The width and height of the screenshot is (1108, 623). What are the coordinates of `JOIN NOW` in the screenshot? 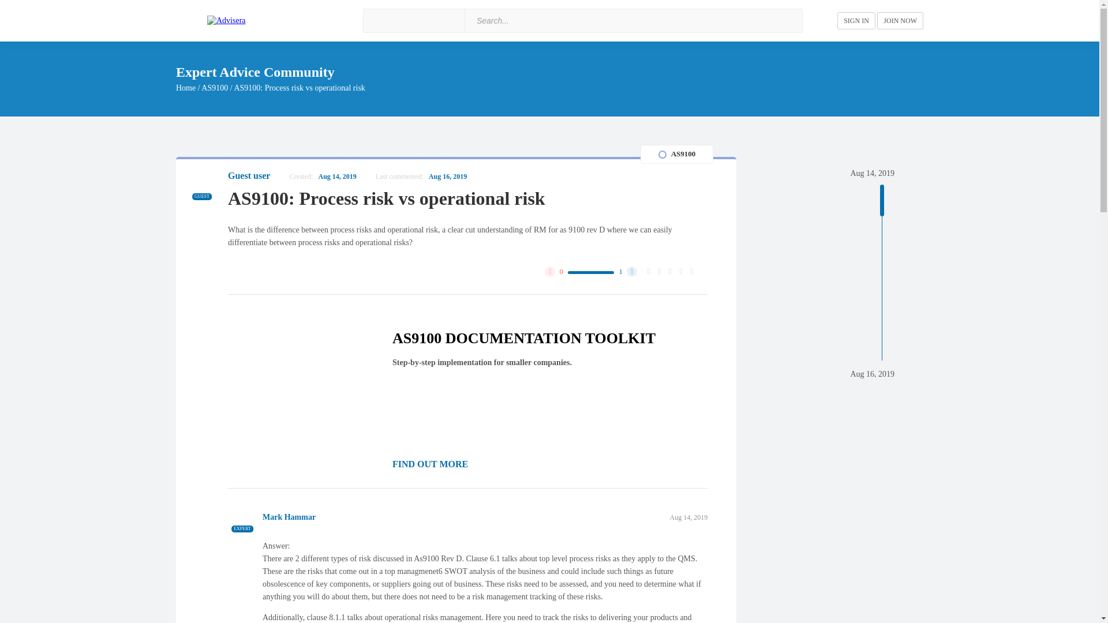 It's located at (900, 20).